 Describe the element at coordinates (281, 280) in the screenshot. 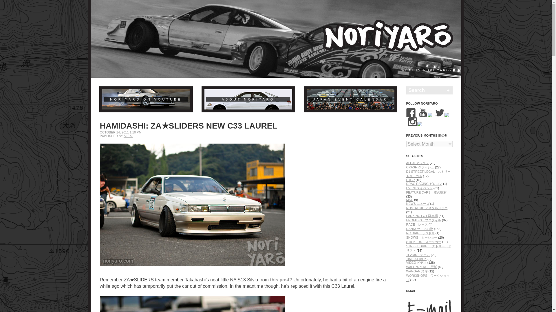

I see `this post?` at that location.